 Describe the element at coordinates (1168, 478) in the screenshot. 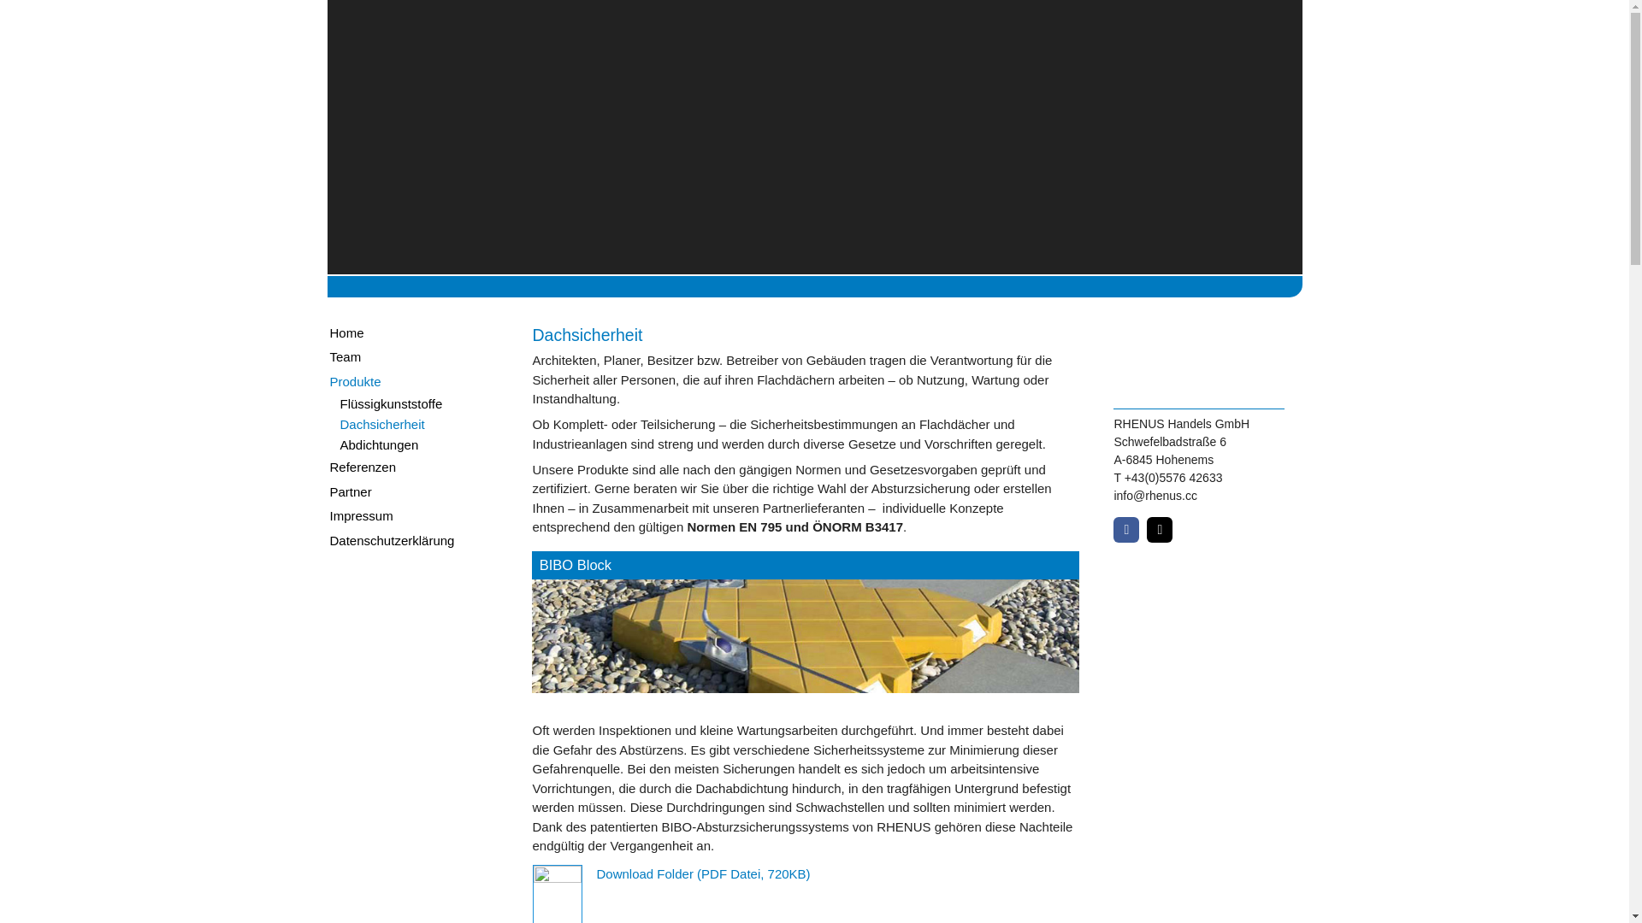

I see `T +43(0)5576 42633` at that location.